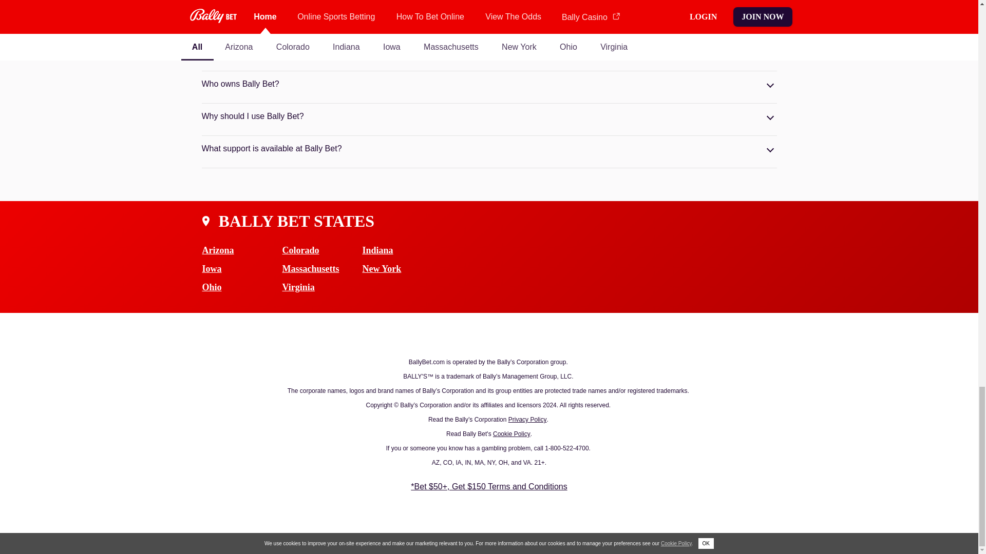 The height and width of the screenshot is (554, 986). Describe the element at coordinates (242, 269) in the screenshot. I see `Iowa` at that location.